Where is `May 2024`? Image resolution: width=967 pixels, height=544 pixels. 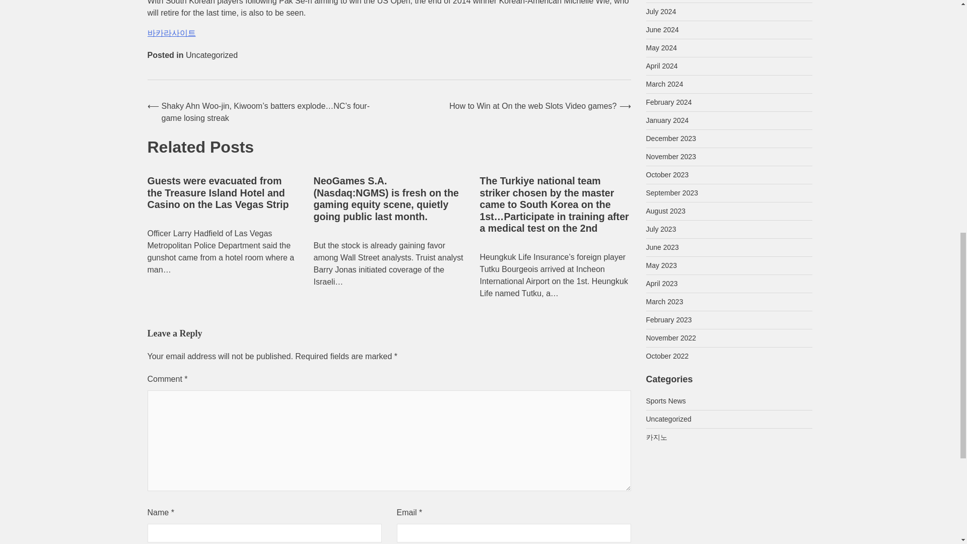
May 2024 is located at coordinates (661, 47).